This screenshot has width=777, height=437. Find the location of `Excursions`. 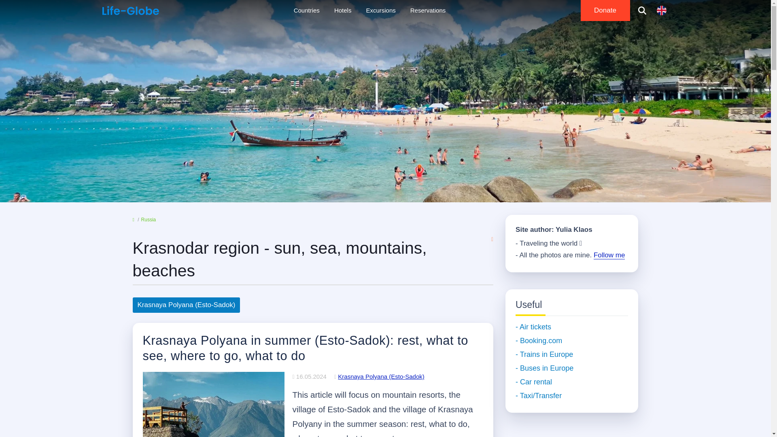

Excursions is located at coordinates (380, 11).